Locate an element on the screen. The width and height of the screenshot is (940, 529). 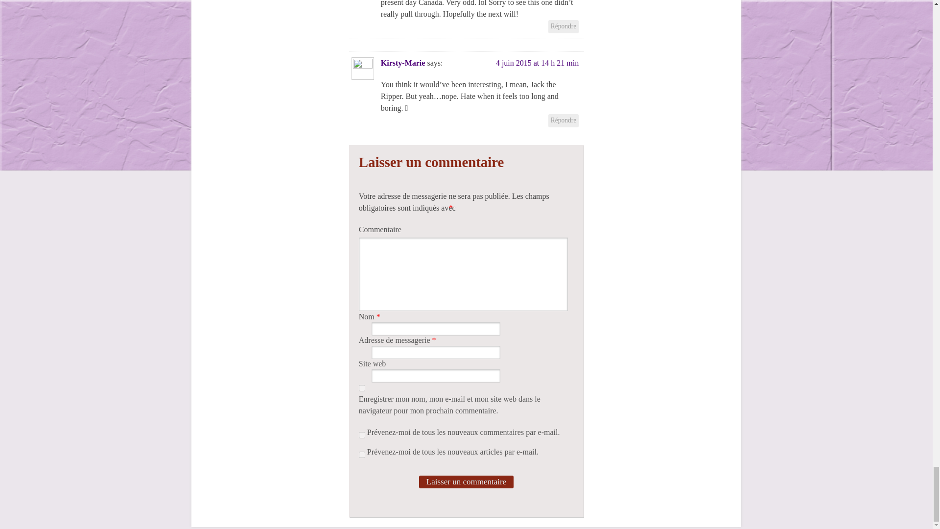
yes is located at coordinates (362, 388).